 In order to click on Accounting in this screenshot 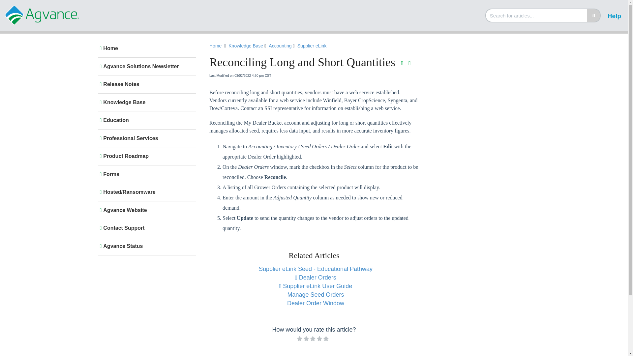, I will do `click(280, 45)`.